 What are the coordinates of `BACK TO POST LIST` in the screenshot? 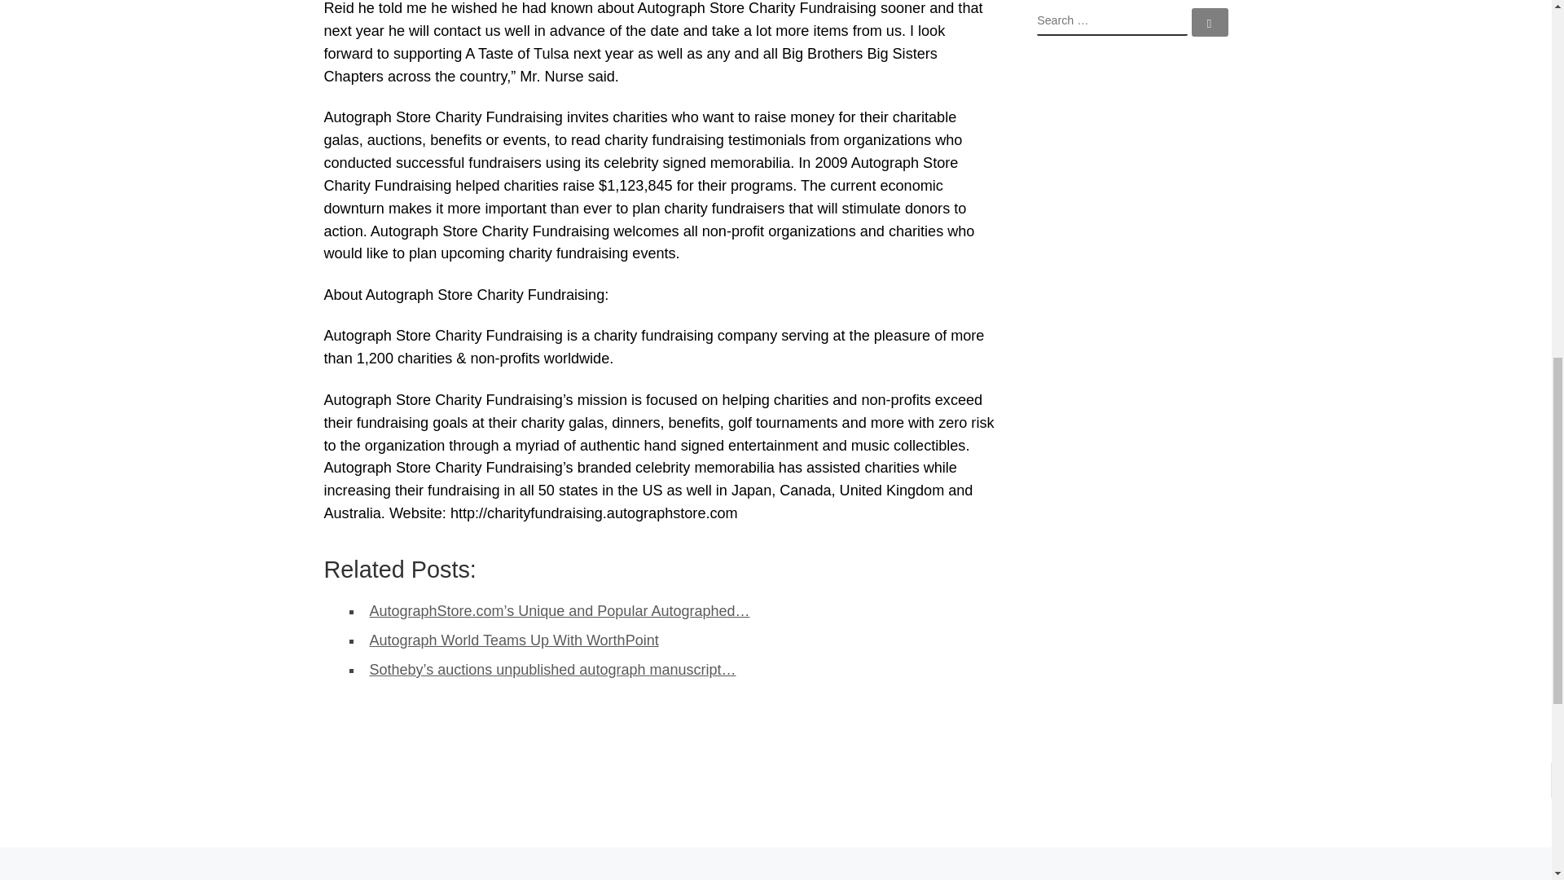 It's located at (775, 872).